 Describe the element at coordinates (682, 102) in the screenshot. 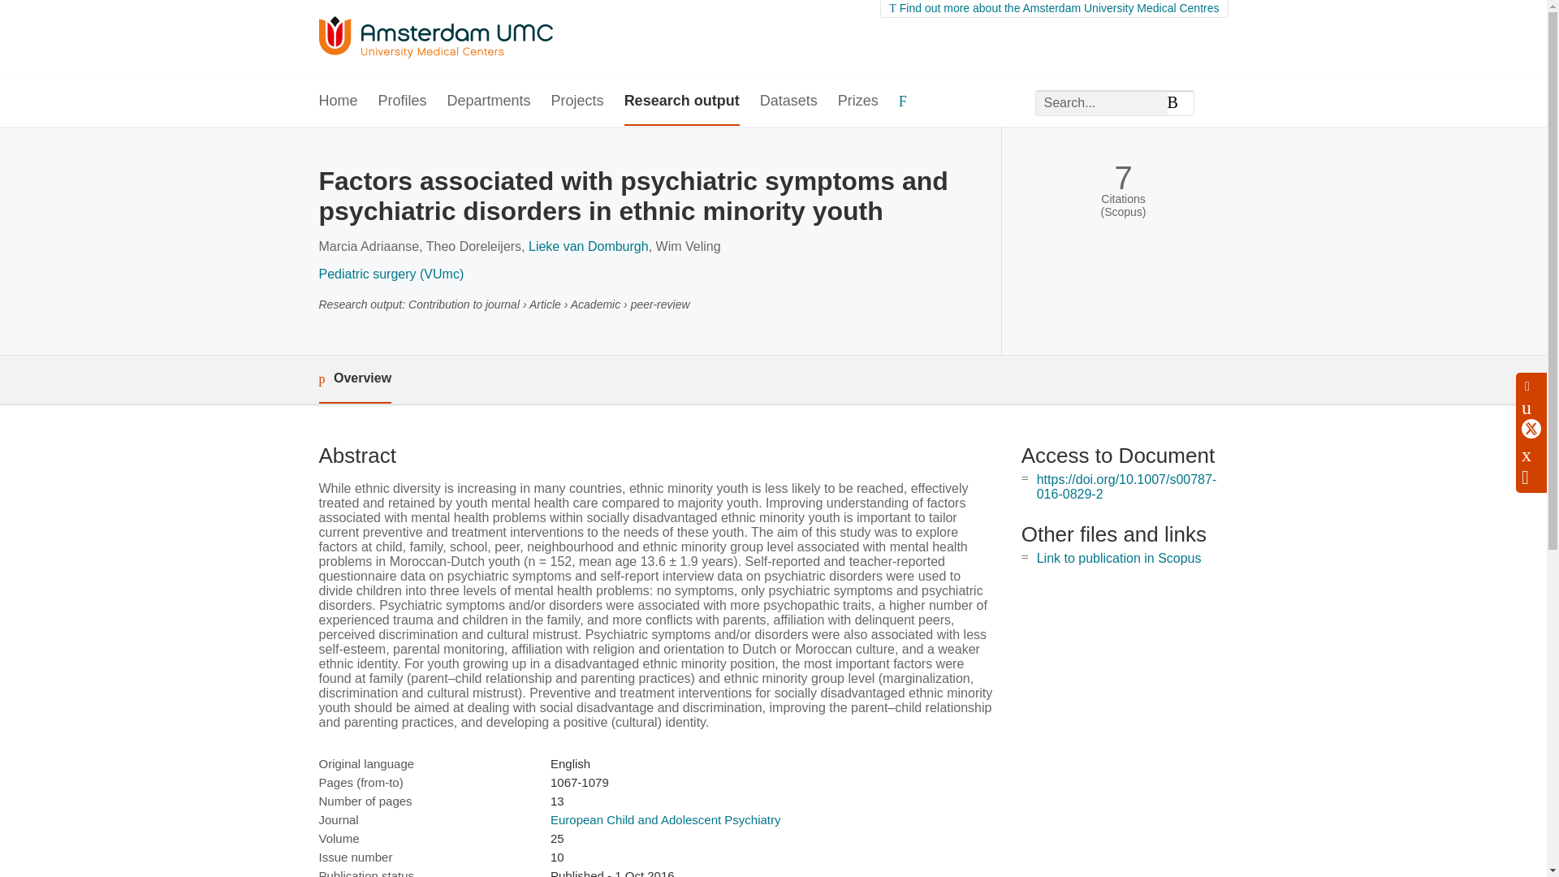

I see `Research output` at that location.